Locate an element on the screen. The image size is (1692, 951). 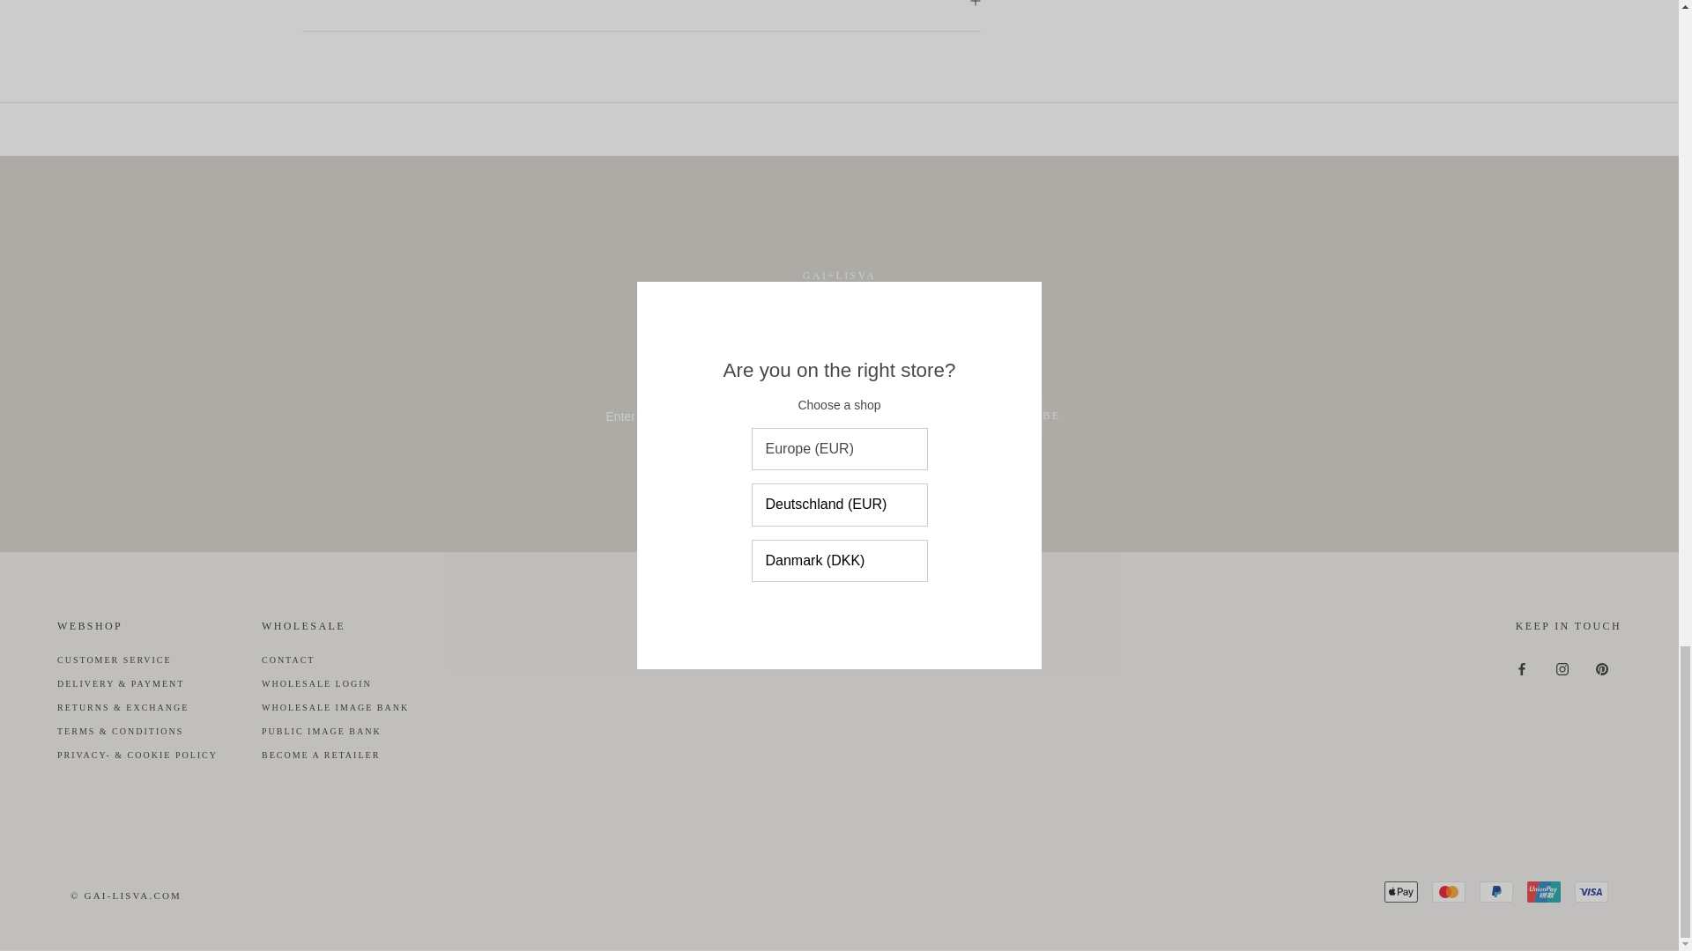
Visa is located at coordinates (1592, 891).